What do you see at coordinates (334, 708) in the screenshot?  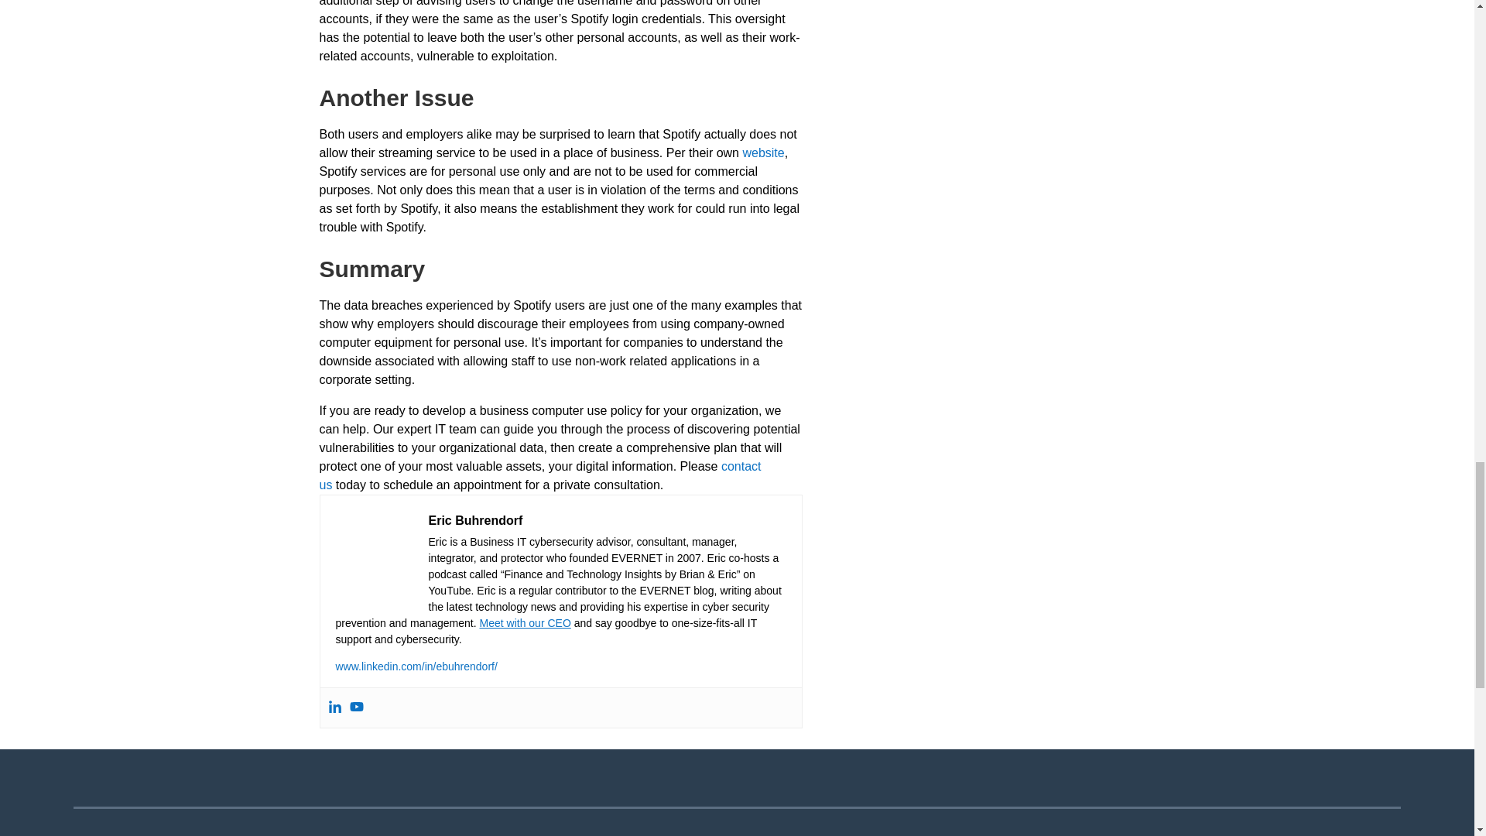 I see `Linkedin` at bounding box center [334, 708].